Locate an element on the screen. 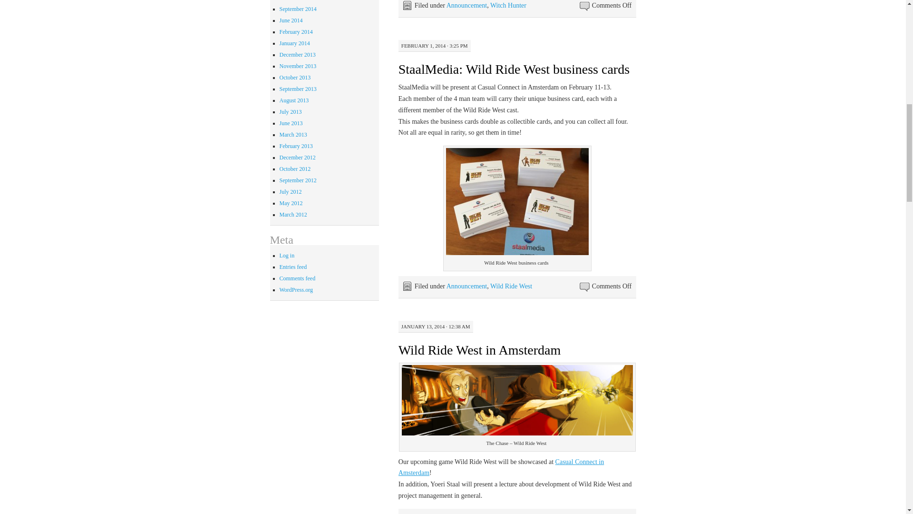 The image size is (913, 514). Announcement is located at coordinates (467, 6).